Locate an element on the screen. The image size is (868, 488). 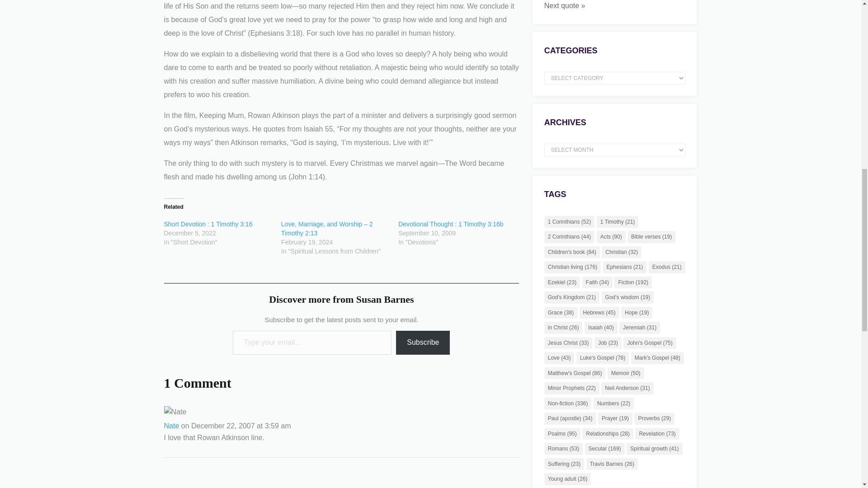
Please fill in this field. is located at coordinates (312, 343).